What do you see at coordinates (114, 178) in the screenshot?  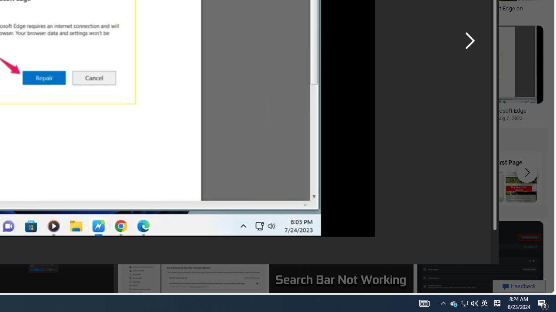 I see `Video` at bounding box center [114, 178].